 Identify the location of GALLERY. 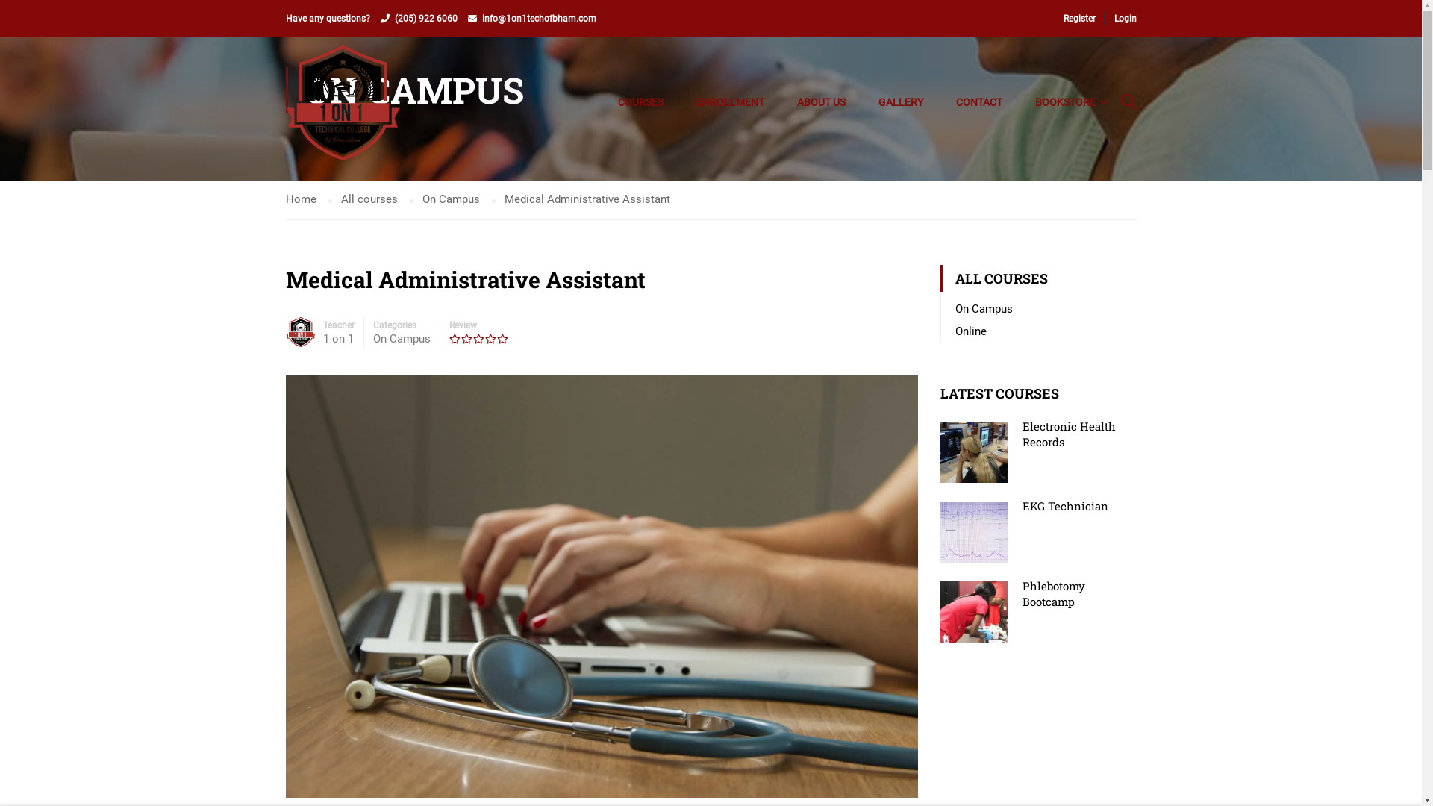
(900, 102).